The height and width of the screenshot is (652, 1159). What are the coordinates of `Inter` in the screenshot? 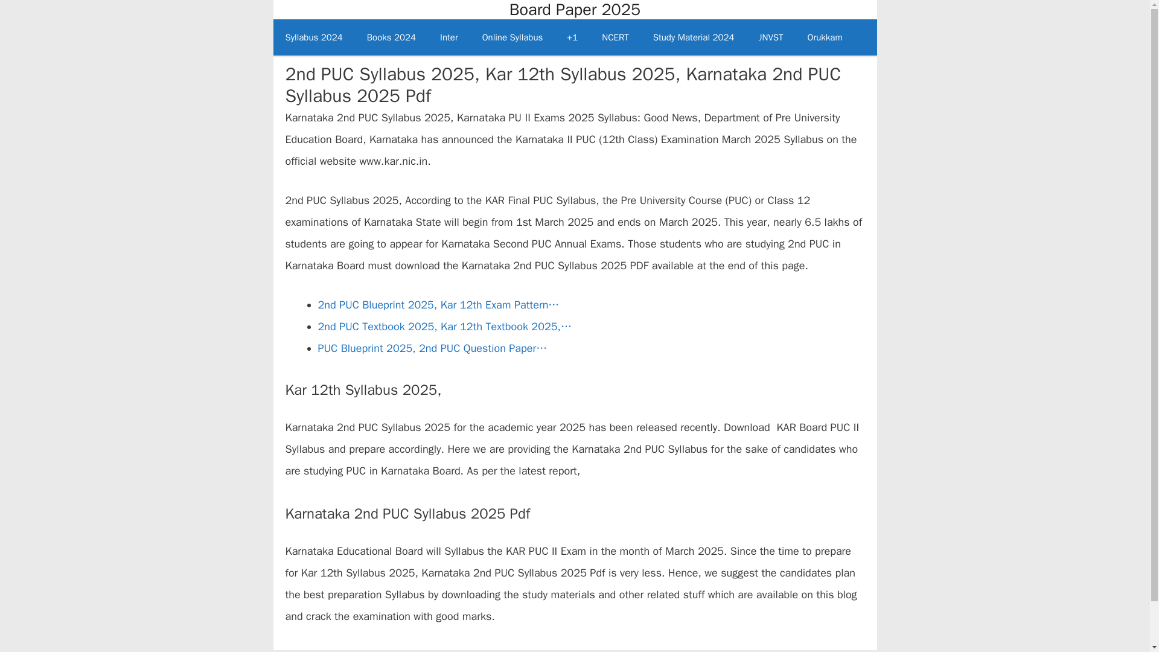 It's located at (449, 37).